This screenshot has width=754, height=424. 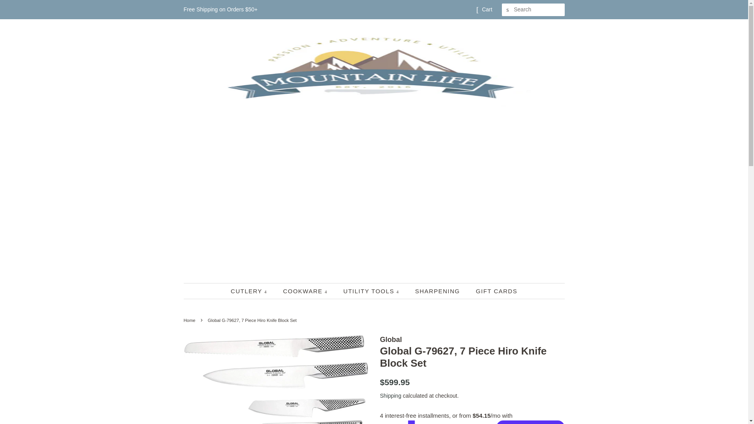 What do you see at coordinates (191, 320) in the screenshot?
I see `Back to the frontpage` at bounding box center [191, 320].